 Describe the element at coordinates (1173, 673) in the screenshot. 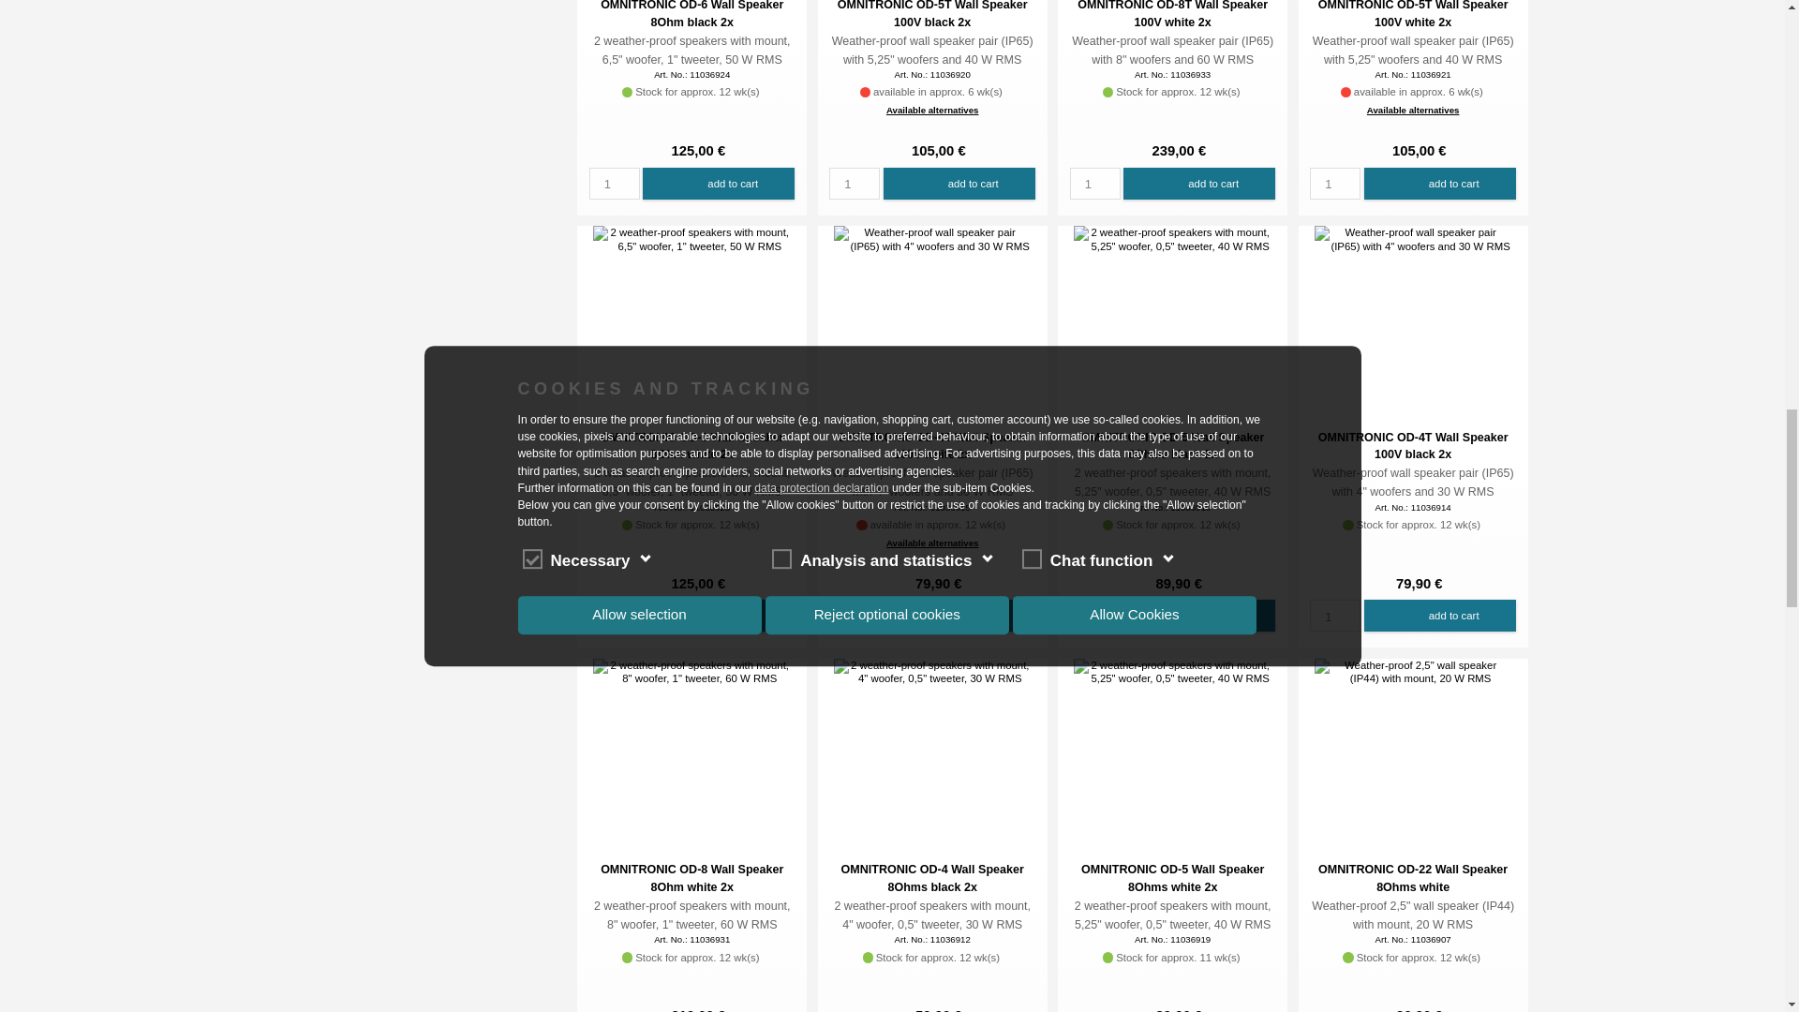

I see `OMNITRONIC OD-5 Wall Speaker 8Ohms white 2x` at that location.